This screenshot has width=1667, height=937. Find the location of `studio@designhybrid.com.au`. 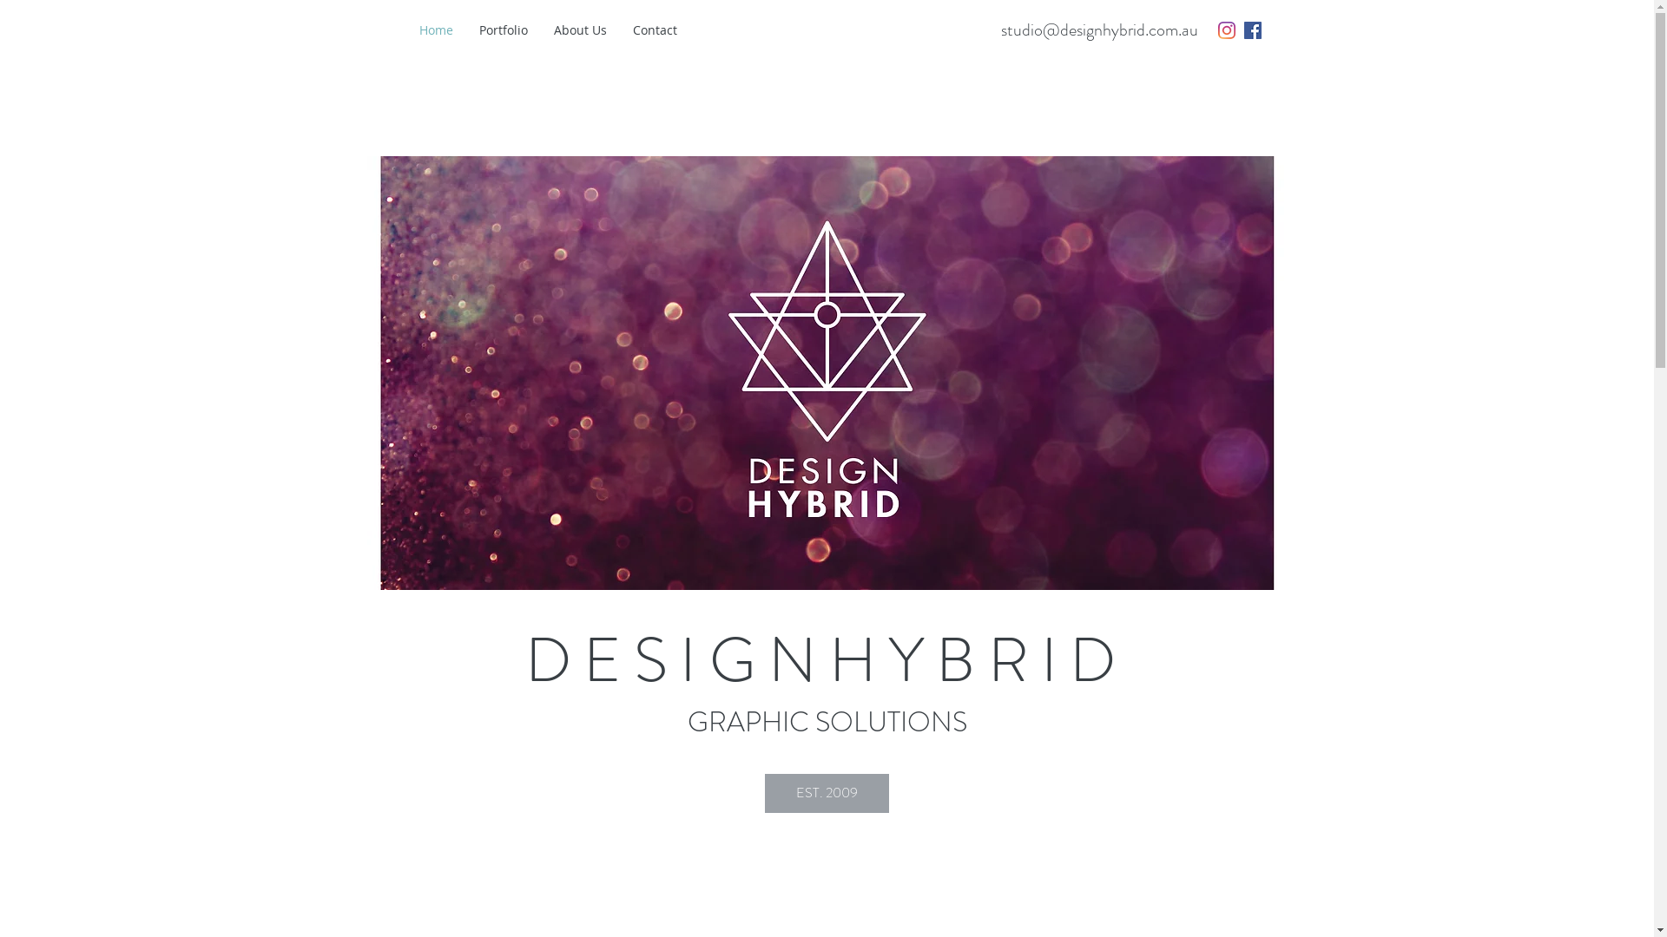

studio@designhybrid.com.au is located at coordinates (1099, 29).